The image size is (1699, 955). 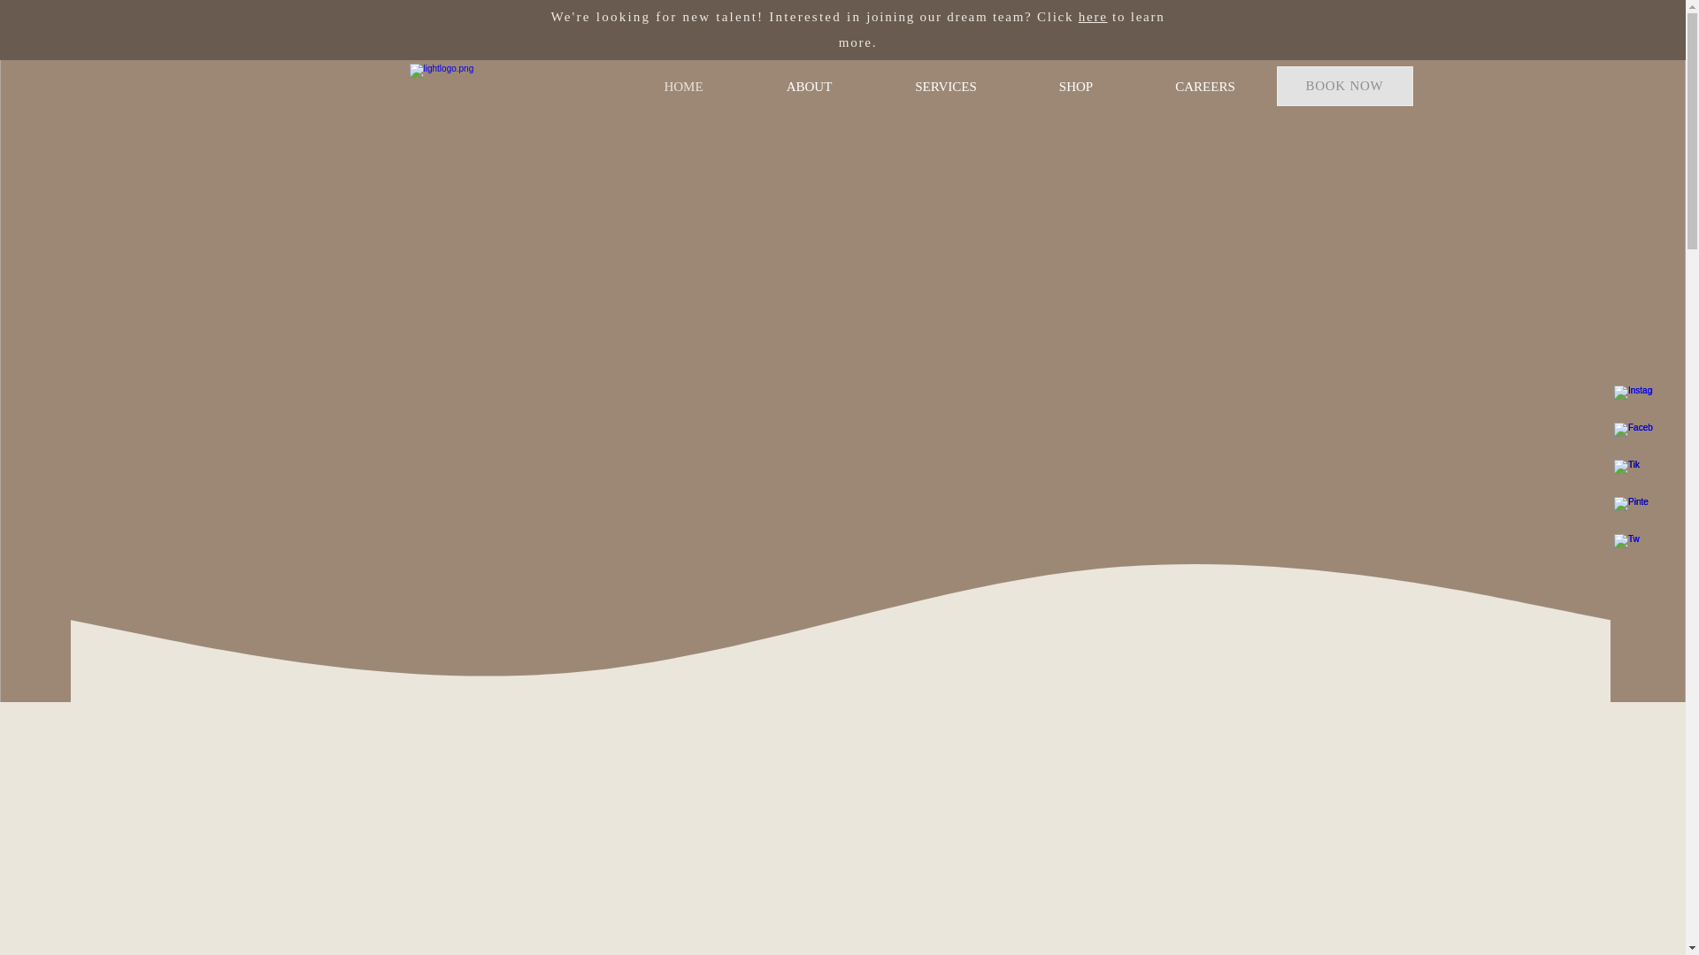 What do you see at coordinates (1205, 87) in the screenshot?
I see `CAREERS` at bounding box center [1205, 87].